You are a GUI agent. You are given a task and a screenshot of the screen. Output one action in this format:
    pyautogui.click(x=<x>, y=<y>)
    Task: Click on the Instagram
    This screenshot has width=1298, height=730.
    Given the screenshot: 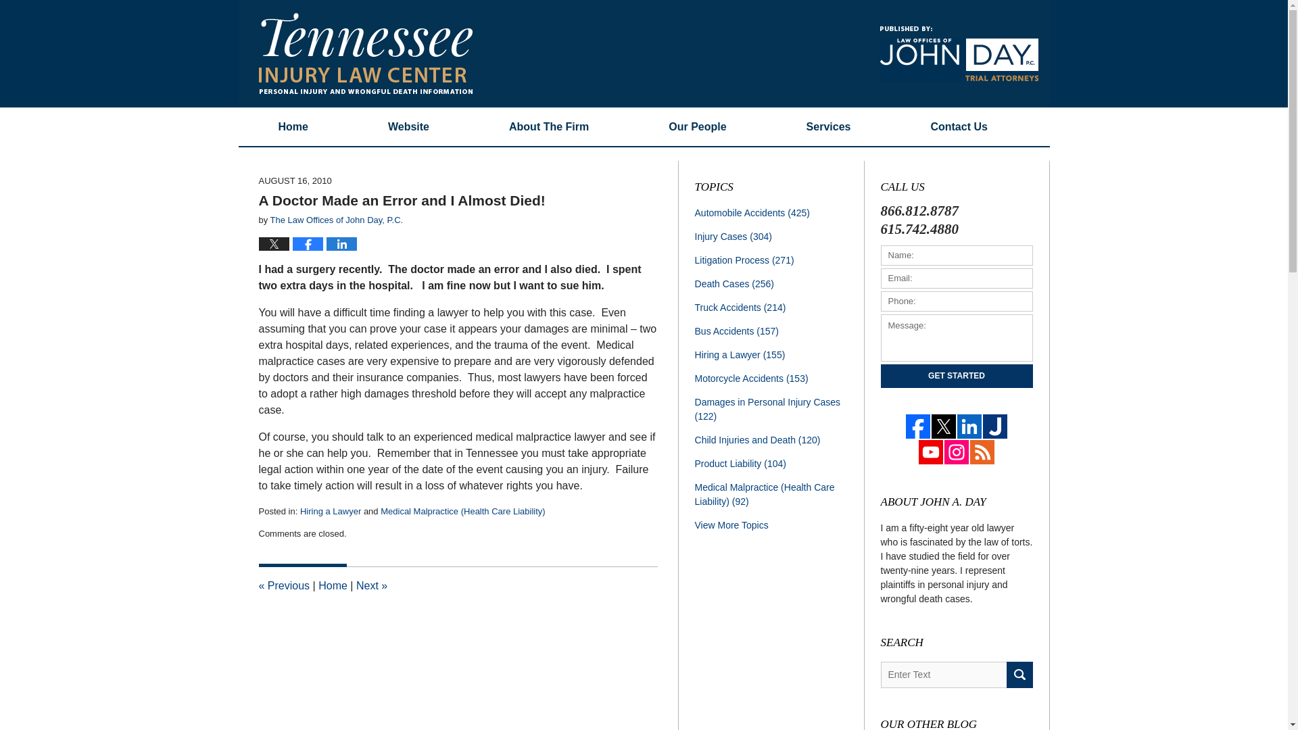 What is the action you would take?
    pyautogui.click(x=956, y=452)
    